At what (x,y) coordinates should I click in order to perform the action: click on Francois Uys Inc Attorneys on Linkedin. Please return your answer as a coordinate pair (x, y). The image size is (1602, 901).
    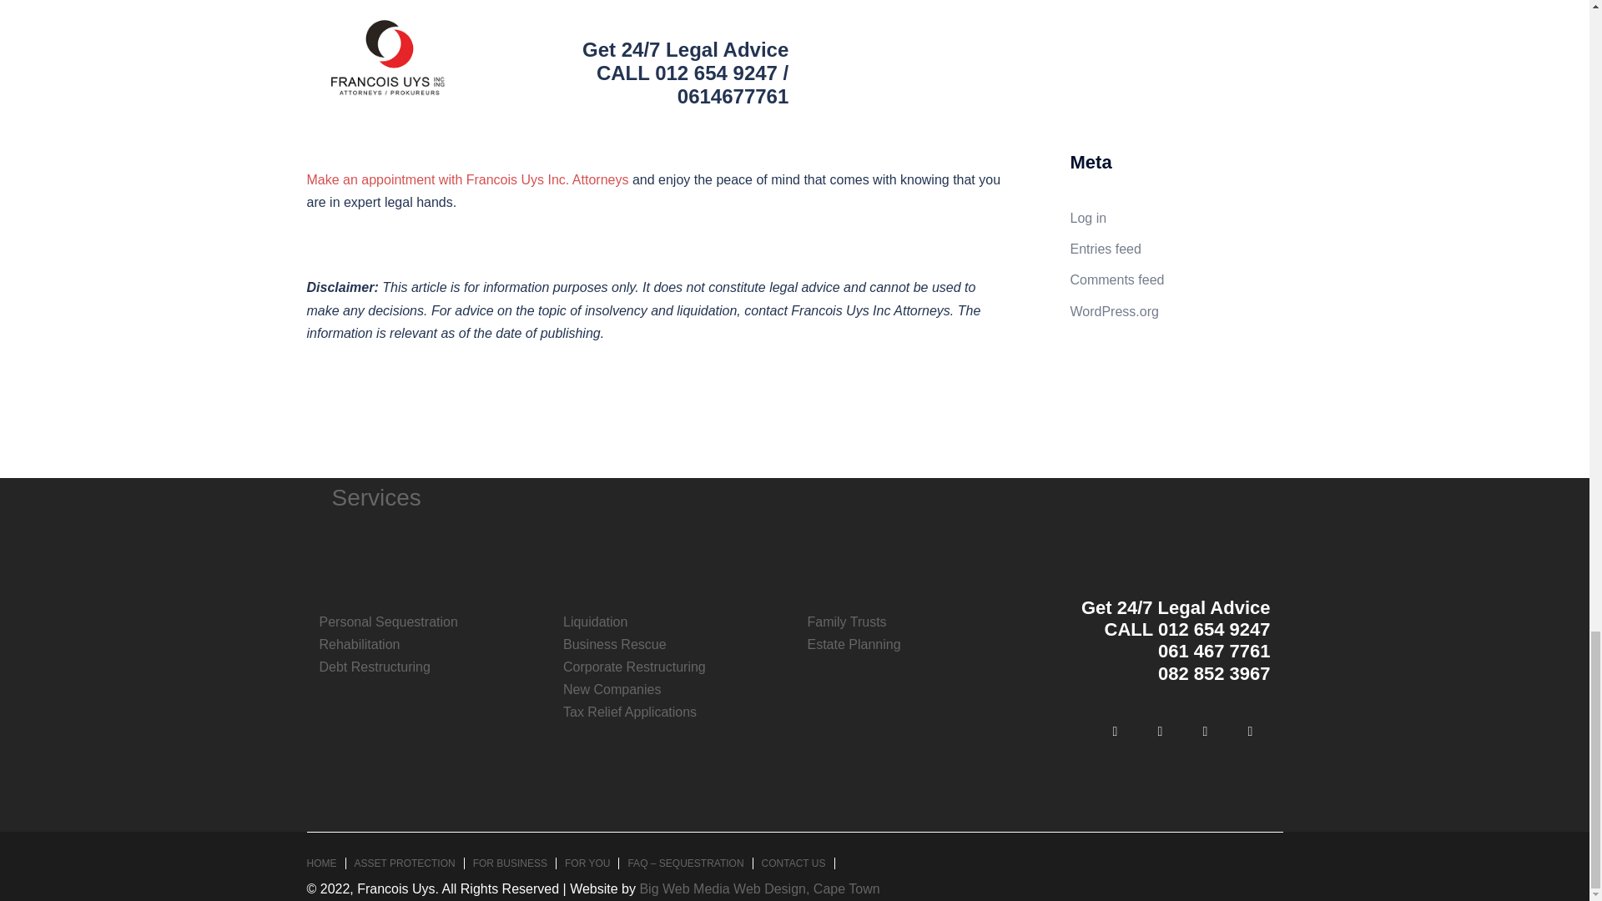
    Looking at the image, I should click on (1159, 731).